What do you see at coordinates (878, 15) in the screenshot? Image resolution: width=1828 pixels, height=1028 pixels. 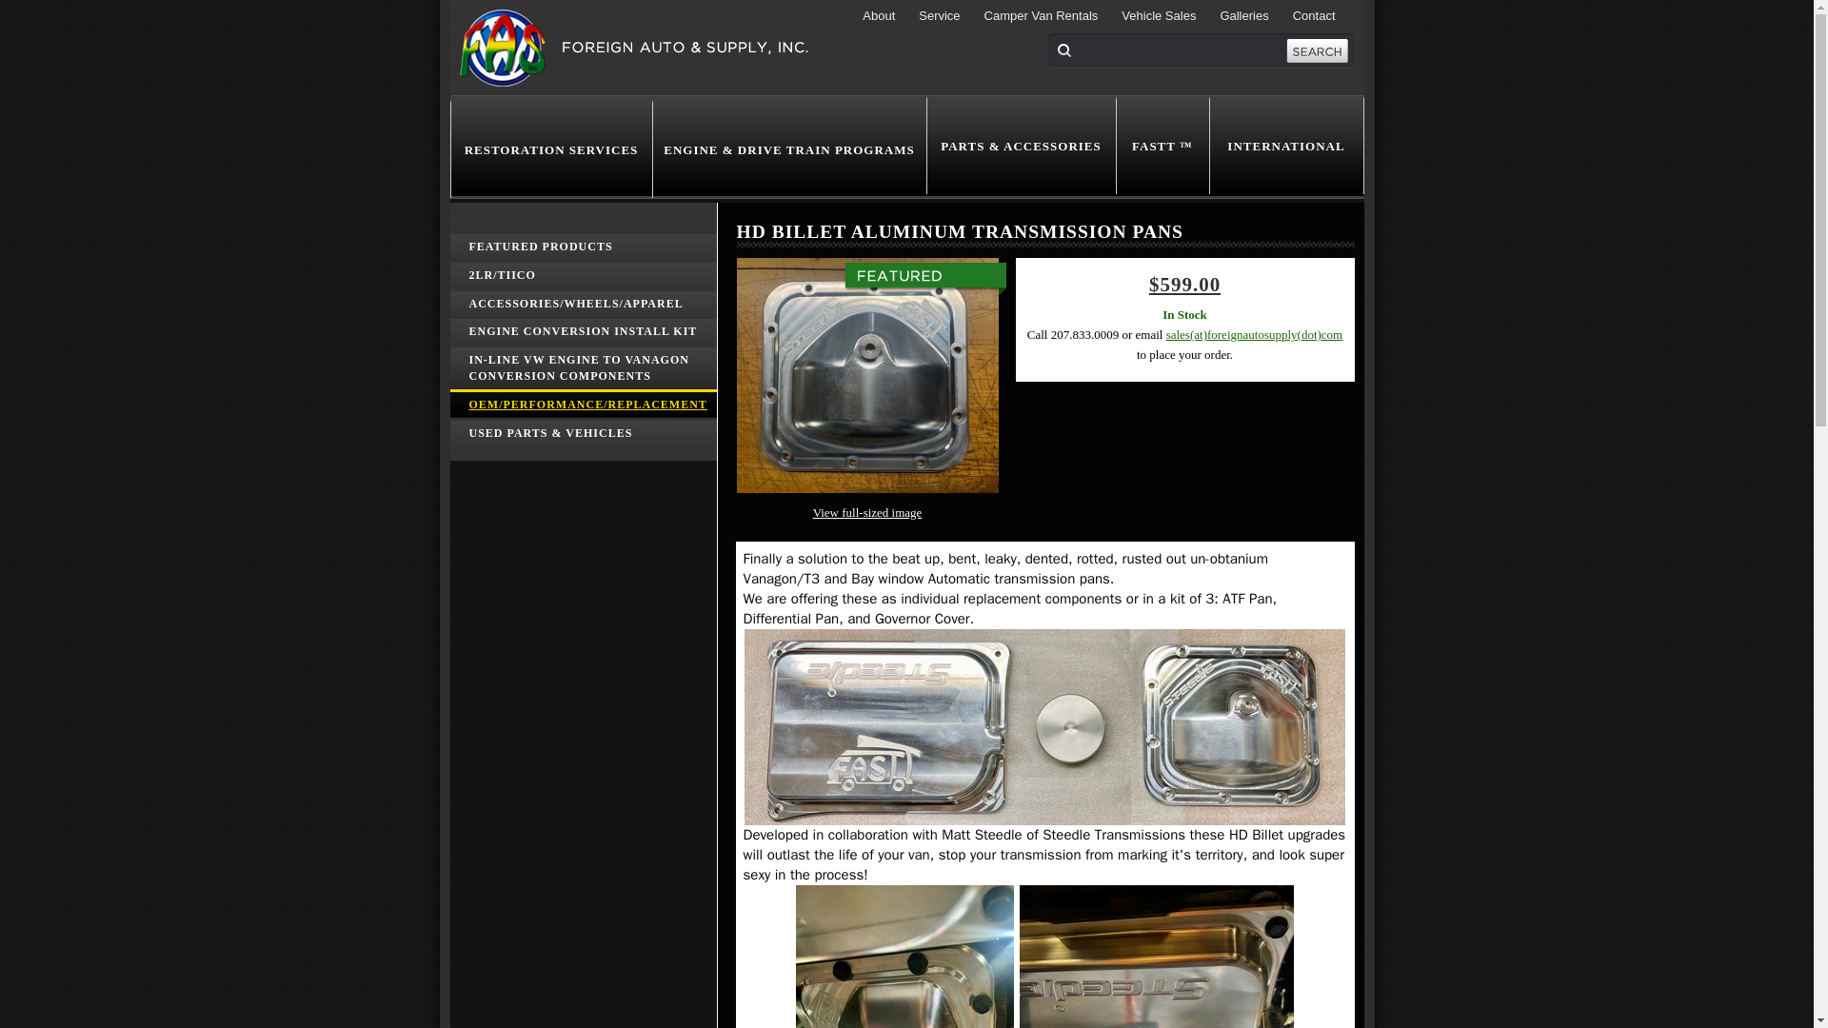 I see `About` at bounding box center [878, 15].